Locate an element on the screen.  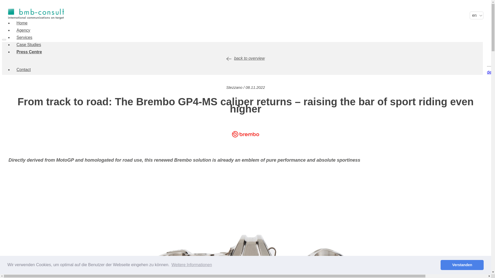
Verstanden is located at coordinates (462, 265).